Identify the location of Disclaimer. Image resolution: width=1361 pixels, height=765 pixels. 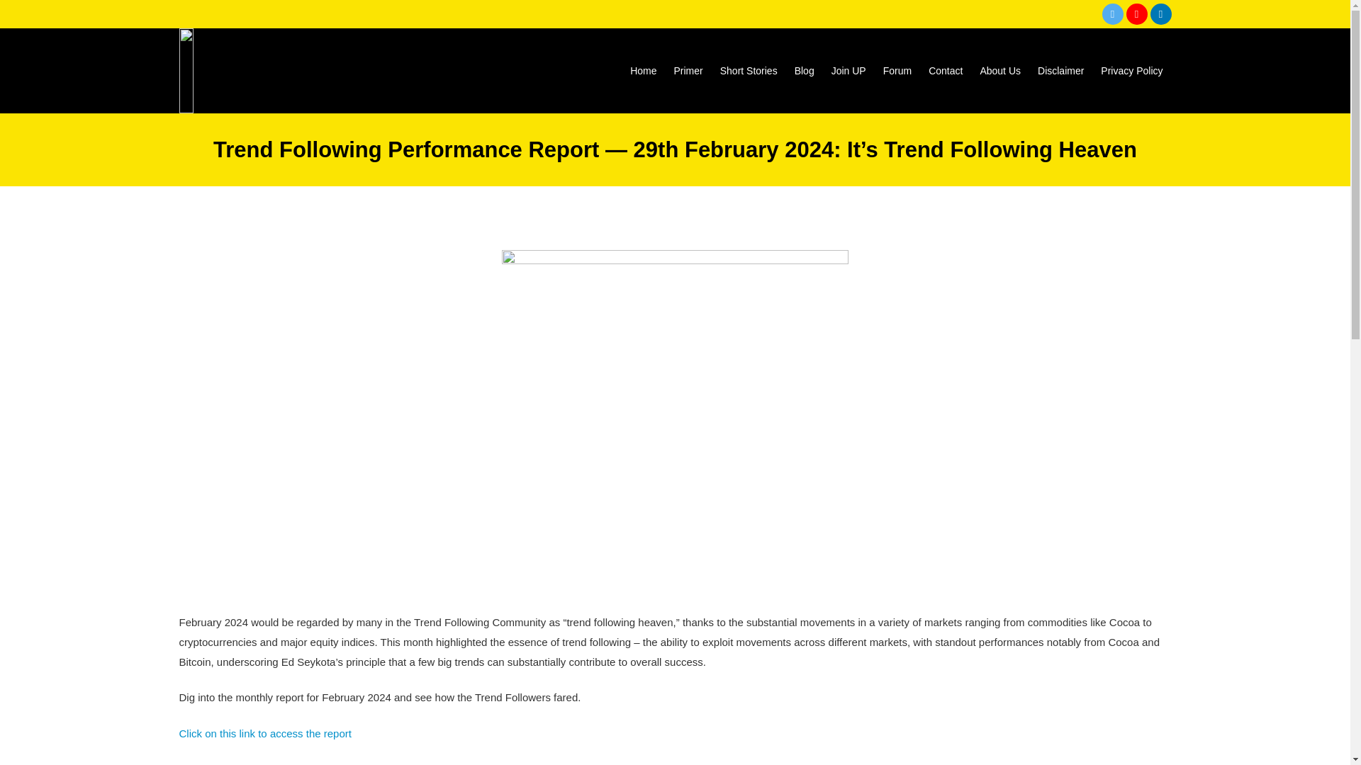
(1060, 71).